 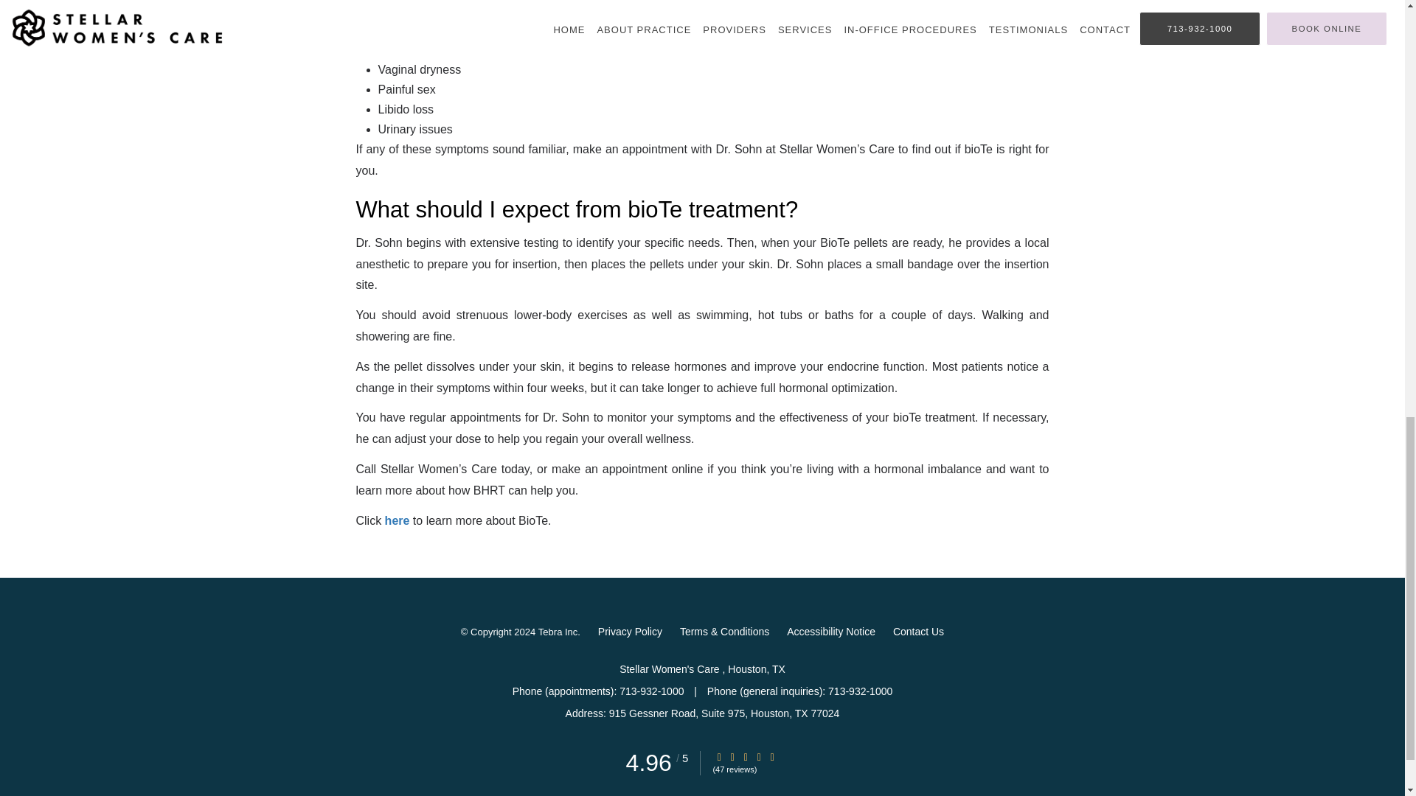 I want to click on Star Rating, so click(x=732, y=756).